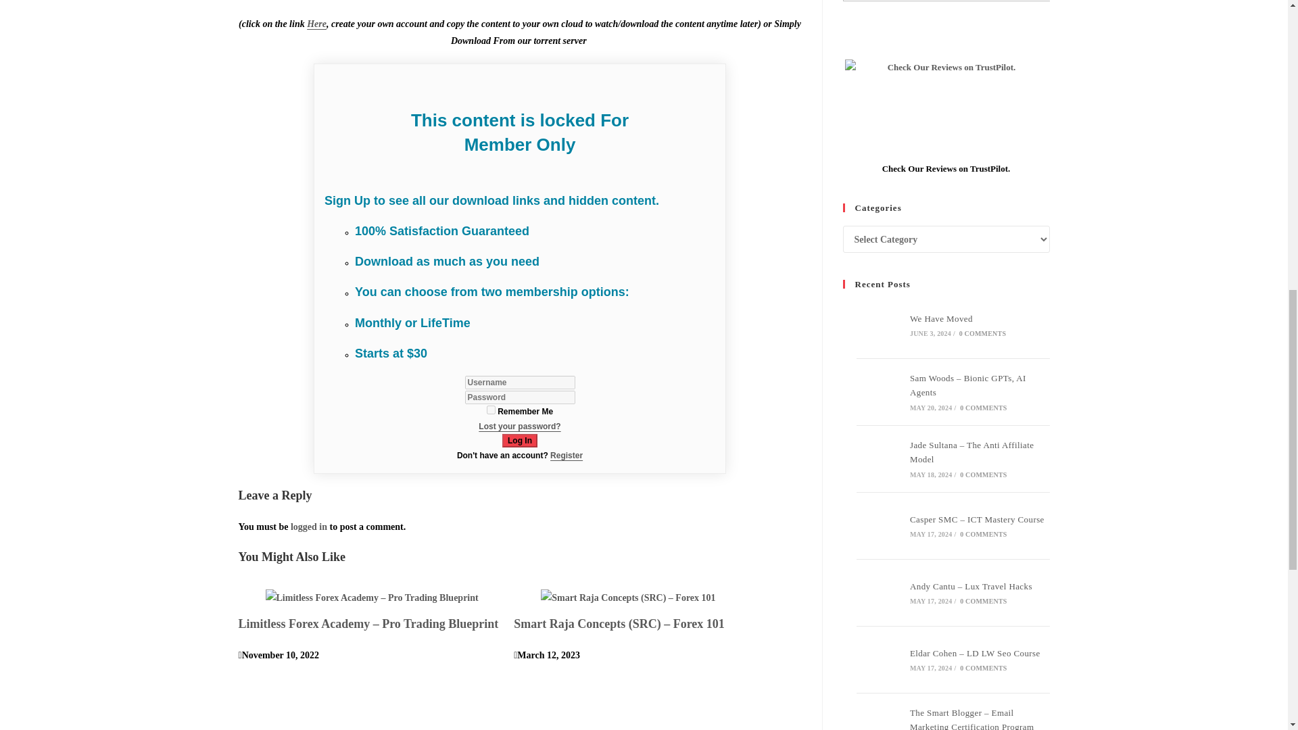  Describe the element at coordinates (491, 410) in the screenshot. I see `forever` at that location.